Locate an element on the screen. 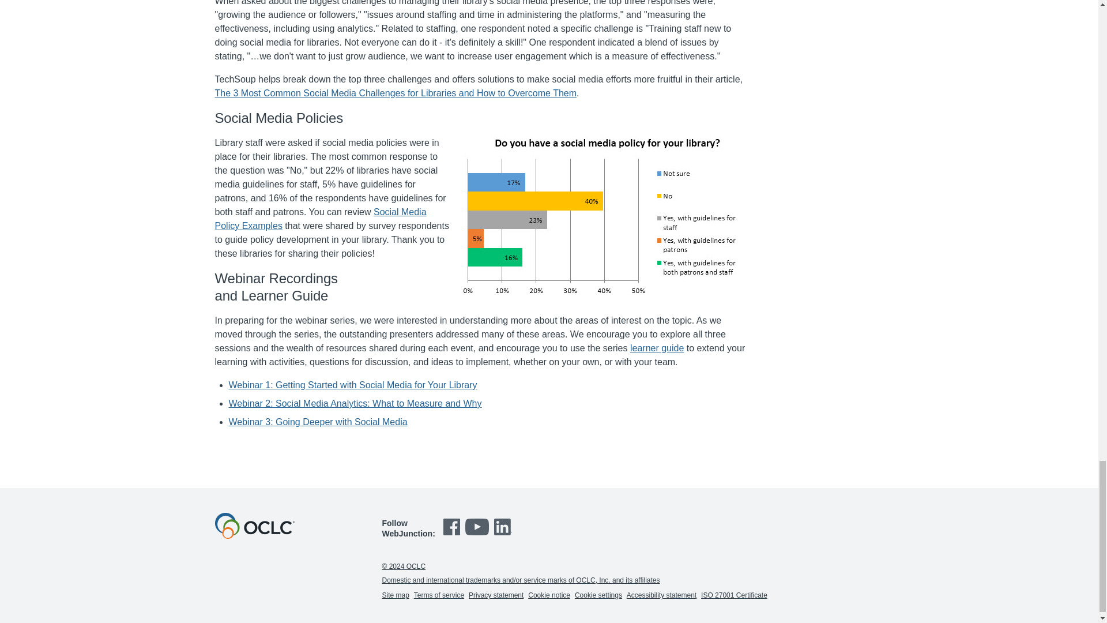 This screenshot has width=1107, height=623. Site map is located at coordinates (395, 595).